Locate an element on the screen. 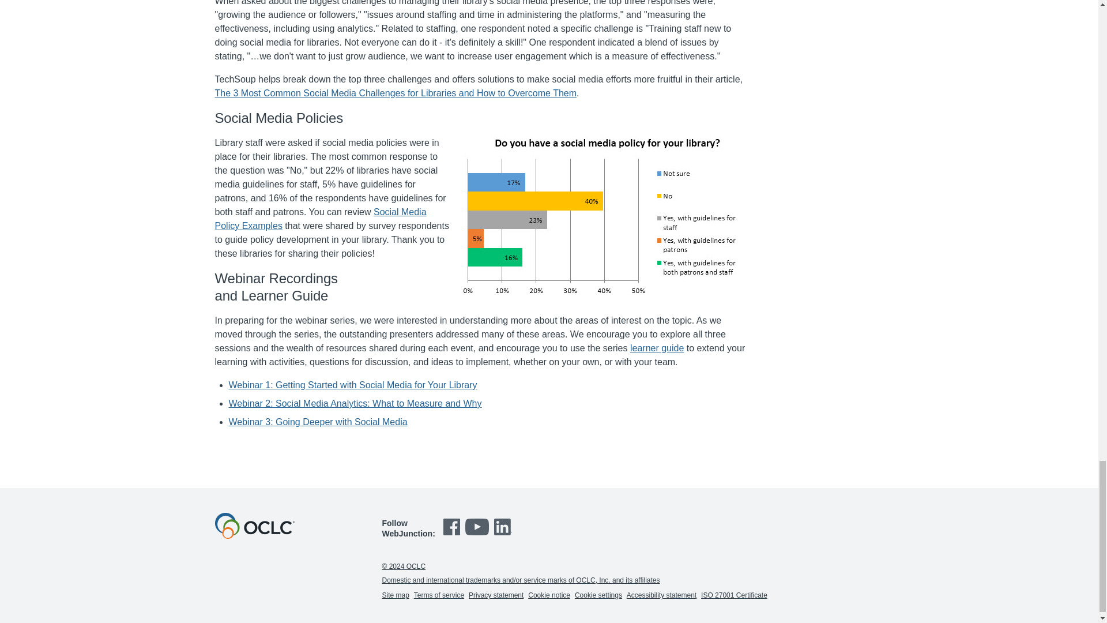 This screenshot has width=1107, height=623. Site map is located at coordinates (395, 595).